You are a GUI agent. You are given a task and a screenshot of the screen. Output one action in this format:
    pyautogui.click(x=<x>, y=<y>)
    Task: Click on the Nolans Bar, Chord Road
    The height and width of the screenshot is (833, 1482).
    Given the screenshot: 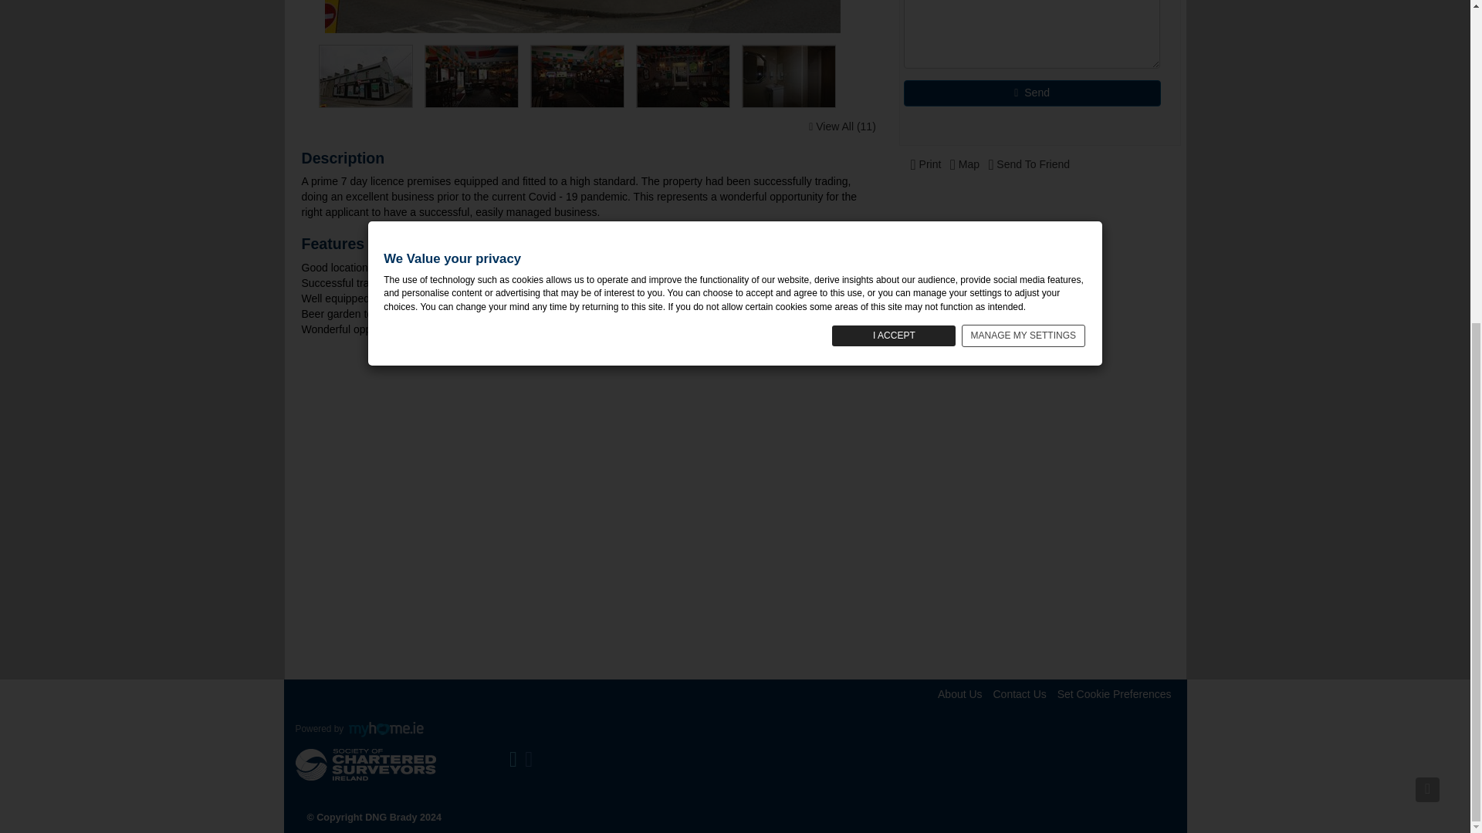 What is the action you would take?
    pyautogui.click(x=471, y=76)
    